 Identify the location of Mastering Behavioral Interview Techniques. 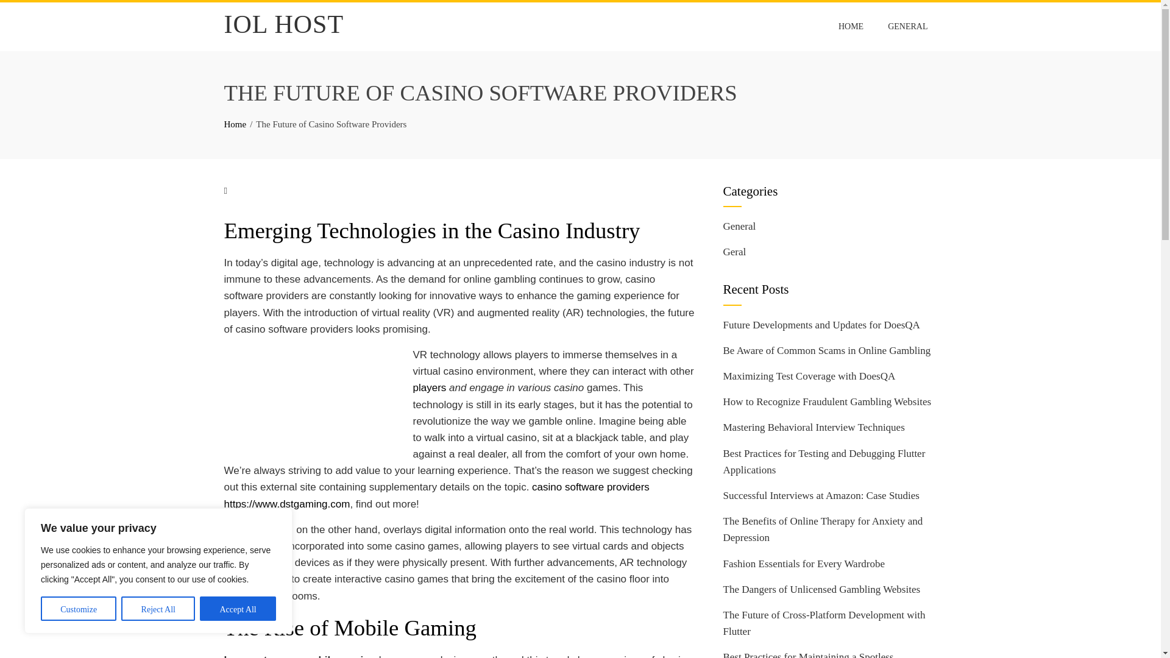
(814, 427).